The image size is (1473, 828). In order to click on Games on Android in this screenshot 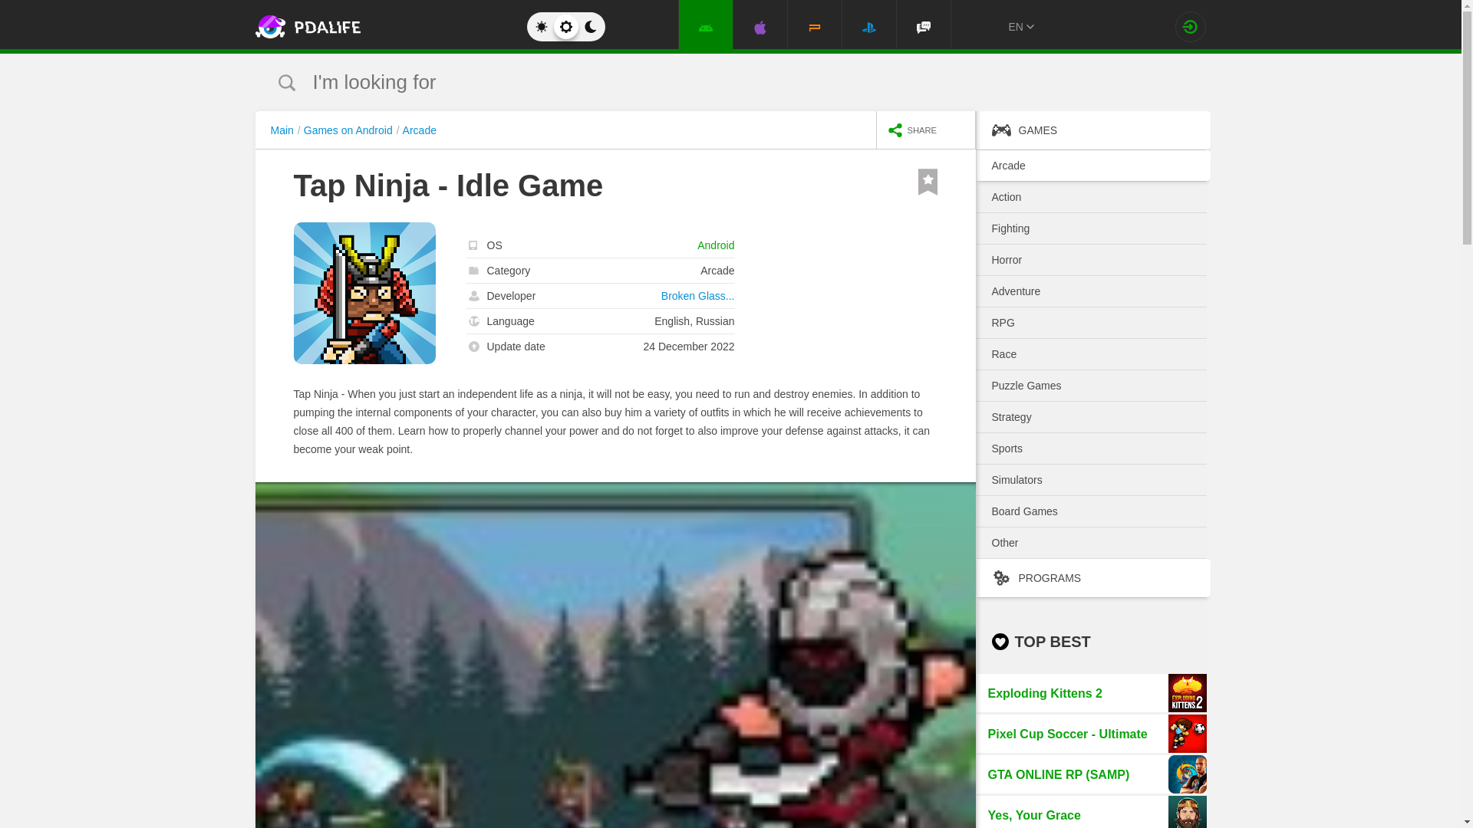, I will do `click(351, 130)`.